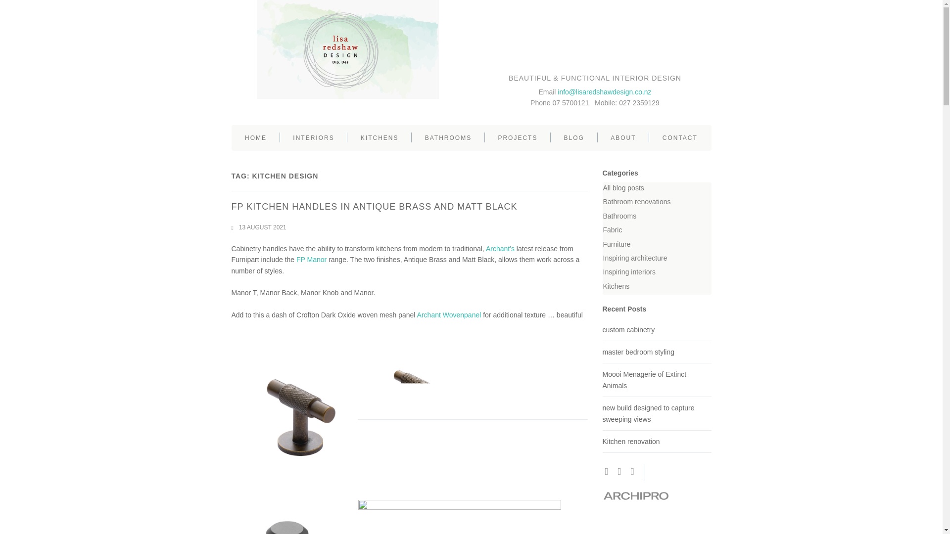 The image size is (950, 534). Describe the element at coordinates (255, 137) in the screenshot. I see `Home` at that location.